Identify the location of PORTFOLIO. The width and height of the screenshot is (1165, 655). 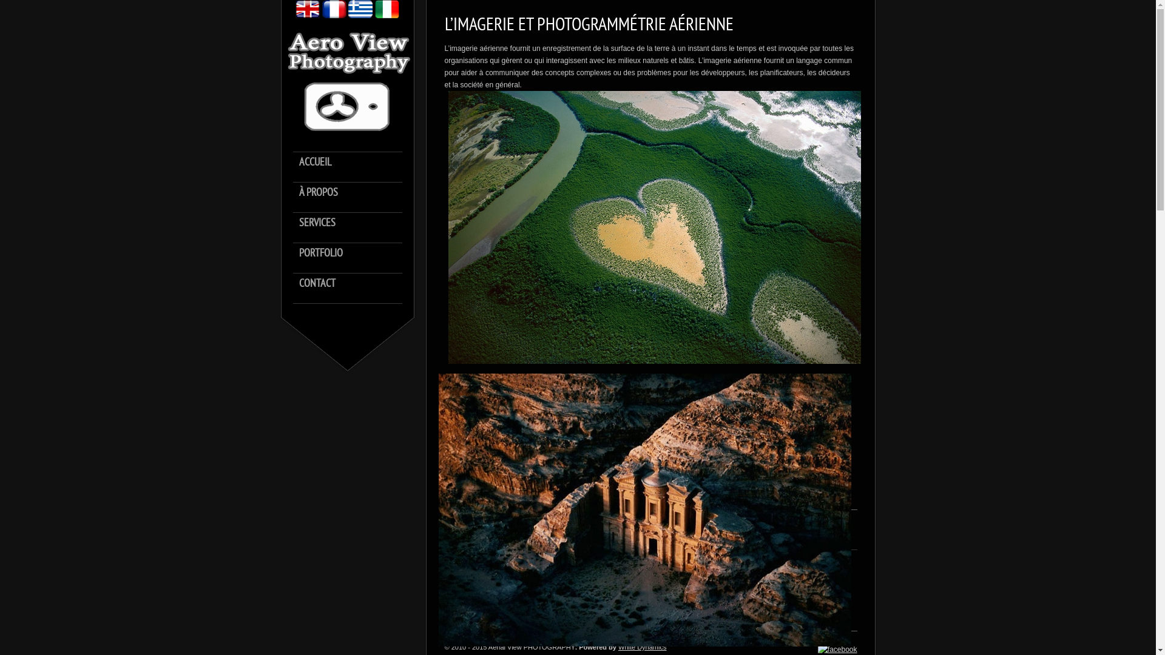
(353, 258).